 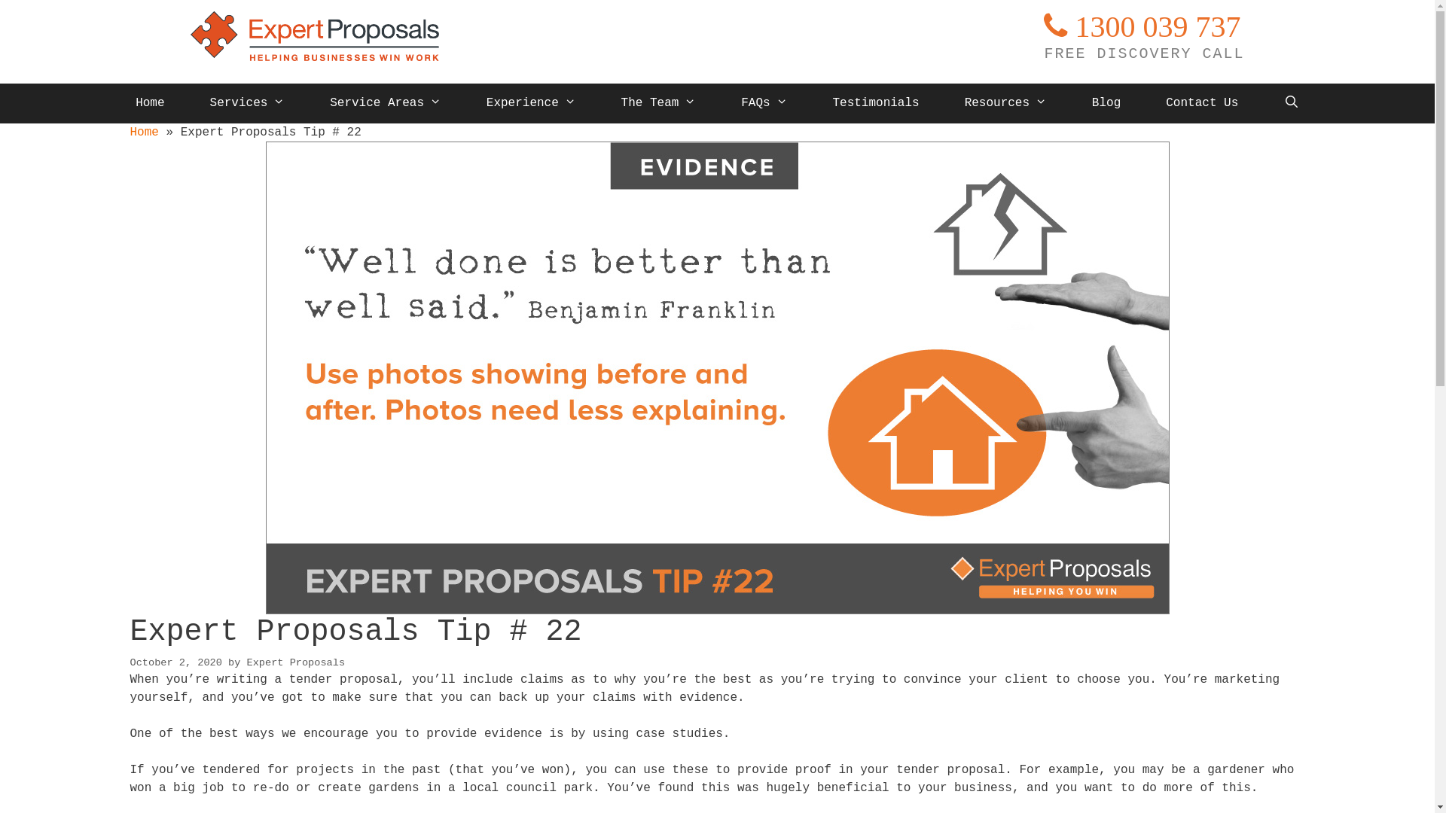 I want to click on Expert Proposals, so click(x=297, y=662).